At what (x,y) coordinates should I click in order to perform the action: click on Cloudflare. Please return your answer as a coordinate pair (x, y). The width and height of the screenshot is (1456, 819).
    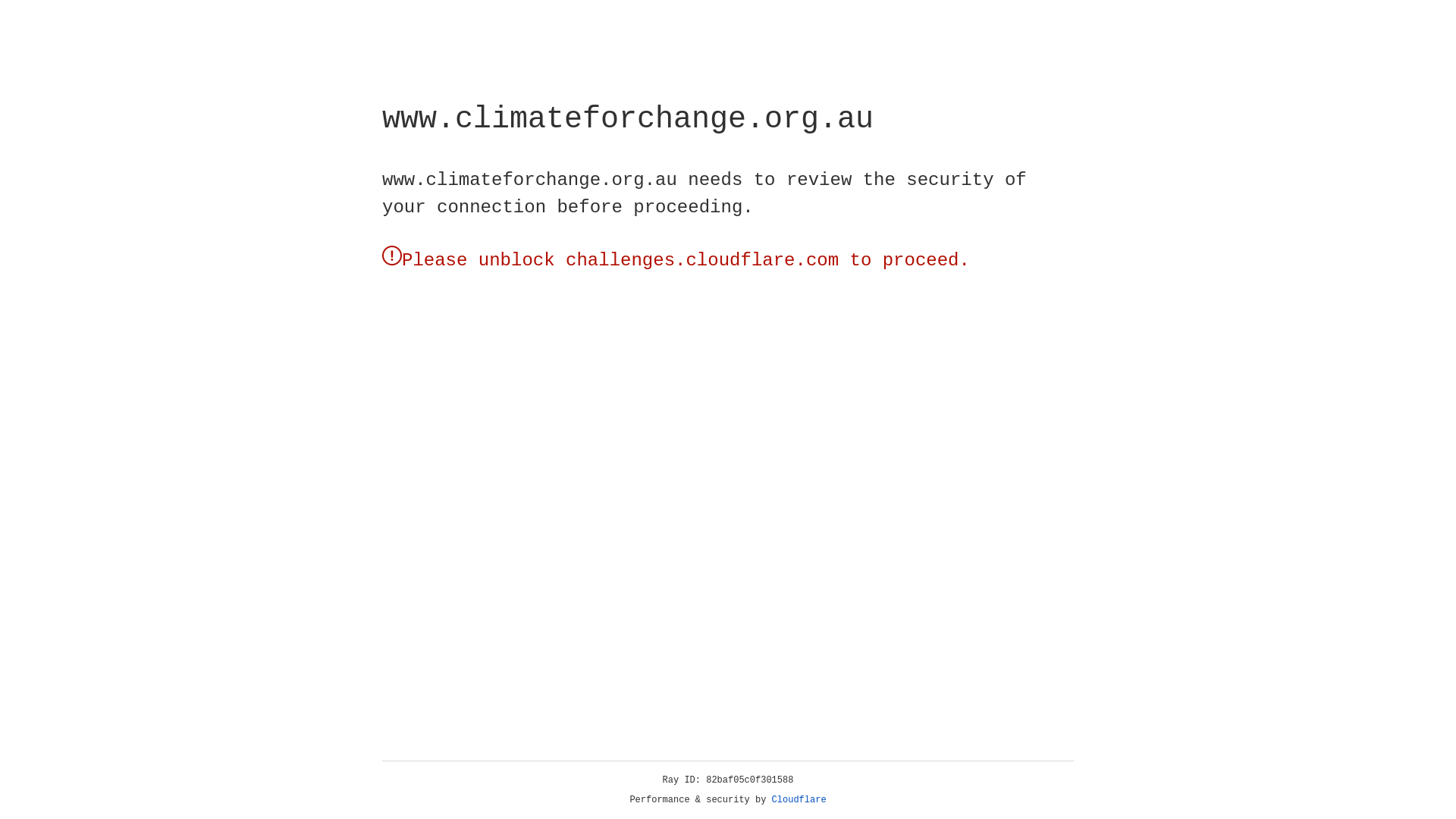
    Looking at the image, I should click on (799, 800).